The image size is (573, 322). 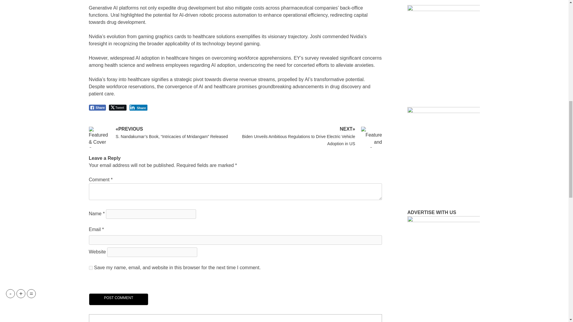 I want to click on yes, so click(x=91, y=268).